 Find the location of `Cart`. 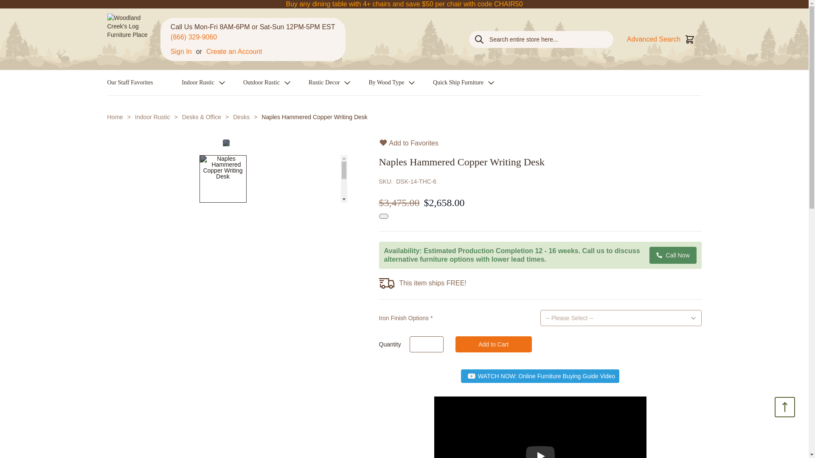

Cart is located at coordinates (689, 39).